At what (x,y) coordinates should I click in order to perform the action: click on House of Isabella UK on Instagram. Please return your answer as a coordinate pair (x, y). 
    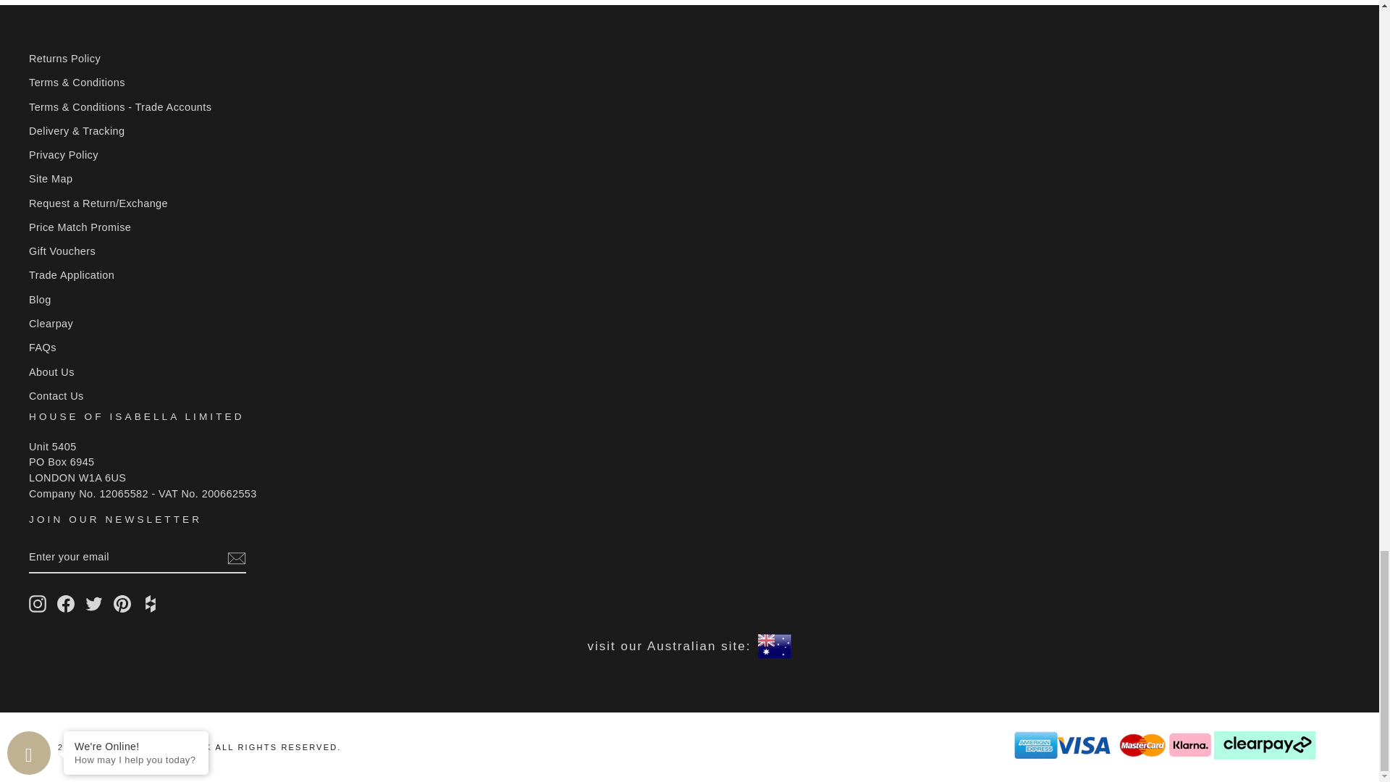
    Looking at the image, I should click on (38, 603).